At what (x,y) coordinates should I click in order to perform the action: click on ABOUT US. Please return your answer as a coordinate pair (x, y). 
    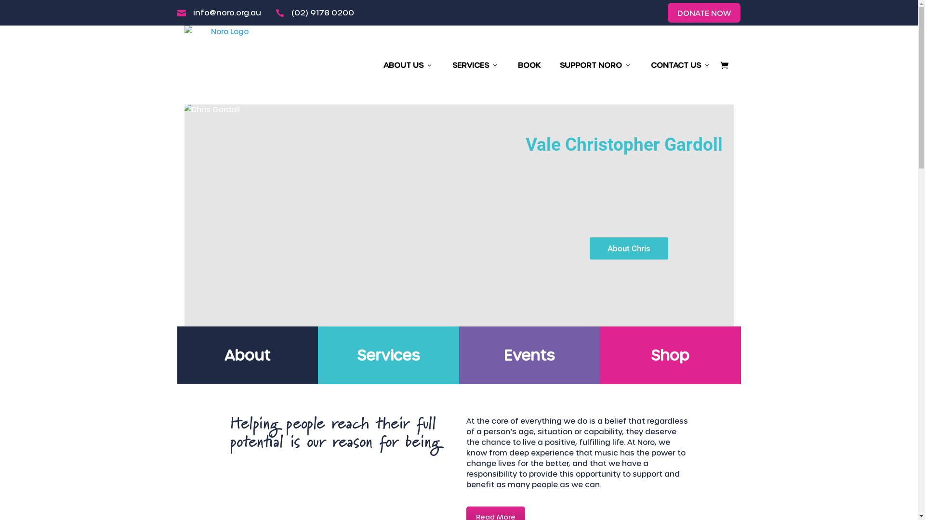
    Looking at the image, I should click on (409, 65).